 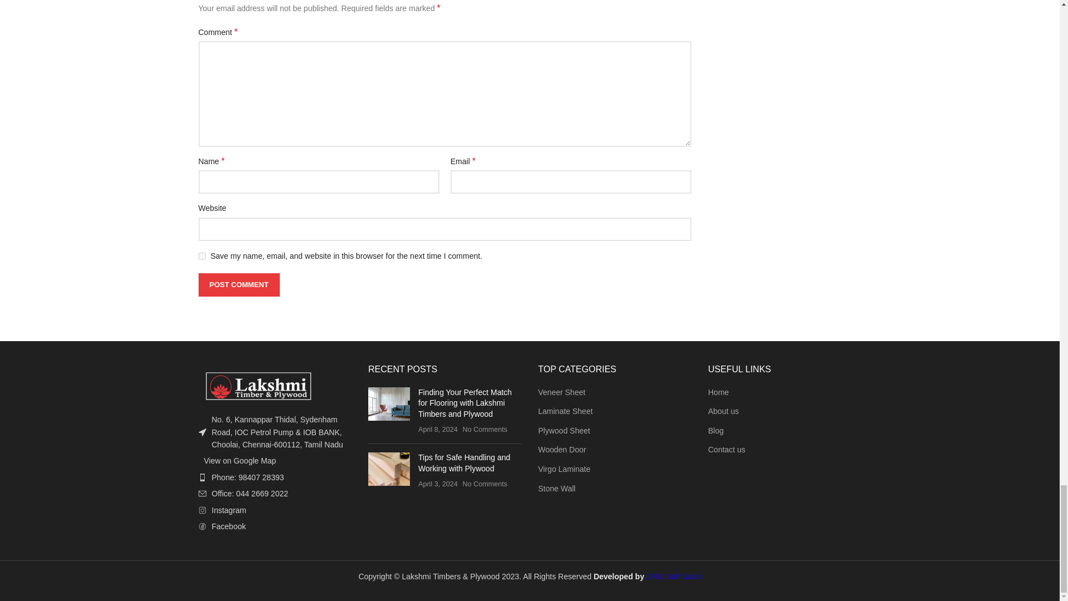 What do you see at coordinates (238, 285) in the screenshot?
I see `Post Comment` at bounding box center [238, 285].